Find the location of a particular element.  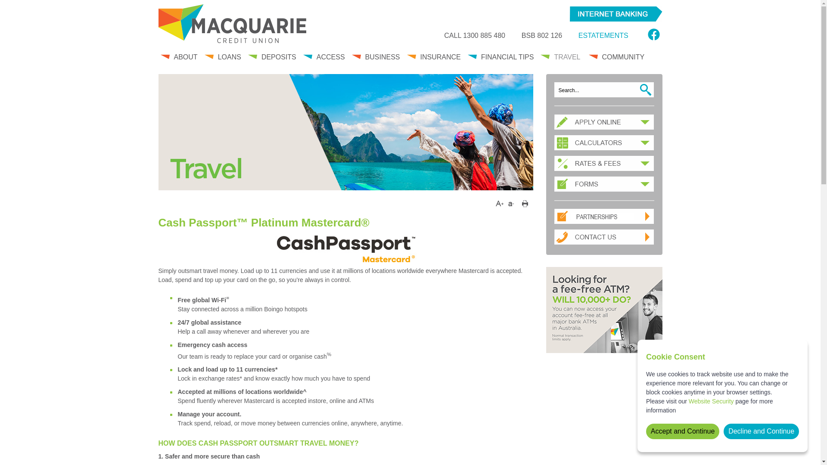

ACCESS is located at coordinates (325, 61).